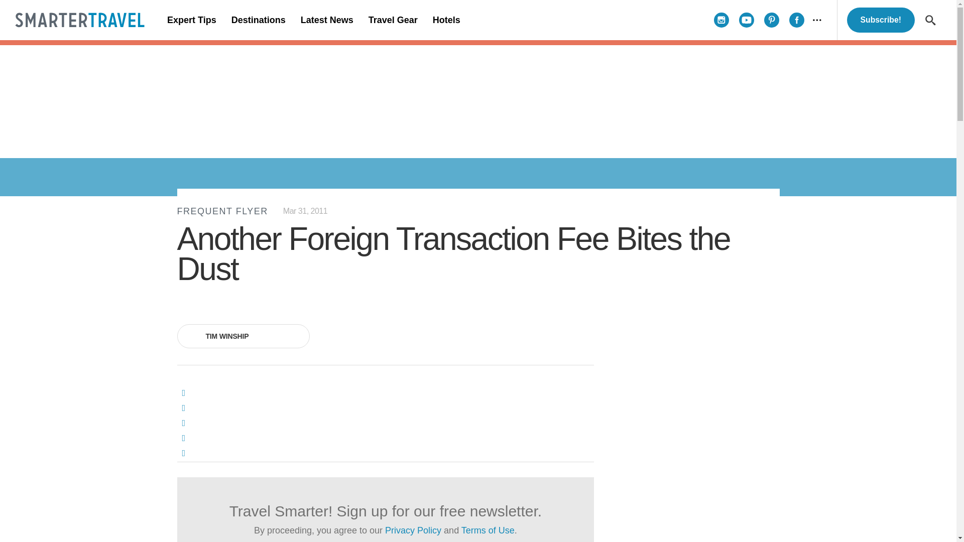 This screenshot has width=964, height=542. I want to click on Latest News, so click(326, 20).